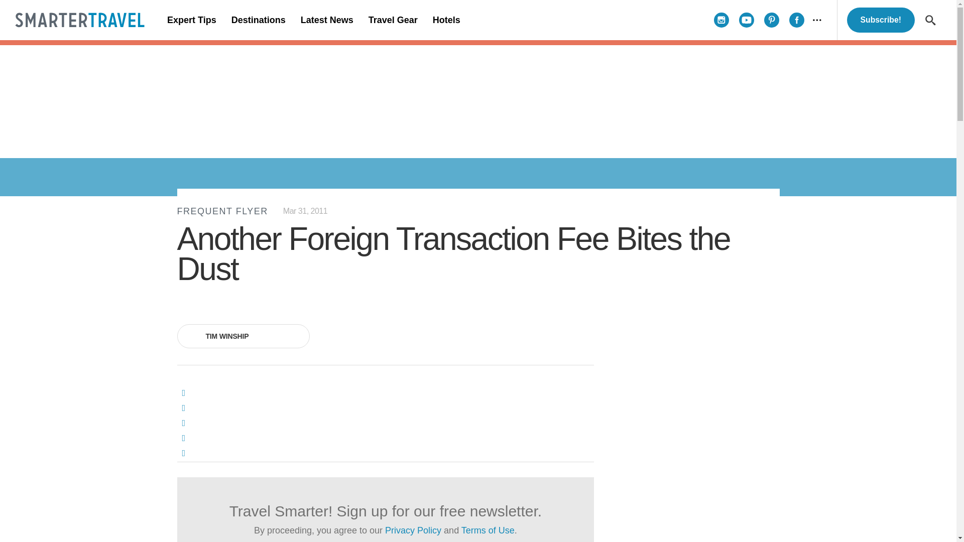 This screenshot has width=964, height=542. I want to click on Latest News, so click(326, 20).